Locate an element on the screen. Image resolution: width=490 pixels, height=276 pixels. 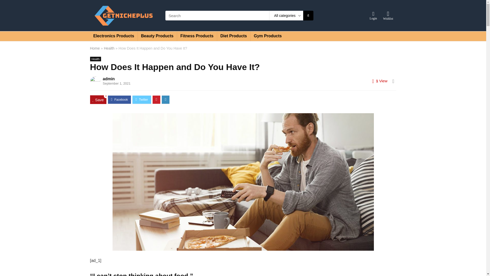
Diet Products is located at coordinates (233, 36).